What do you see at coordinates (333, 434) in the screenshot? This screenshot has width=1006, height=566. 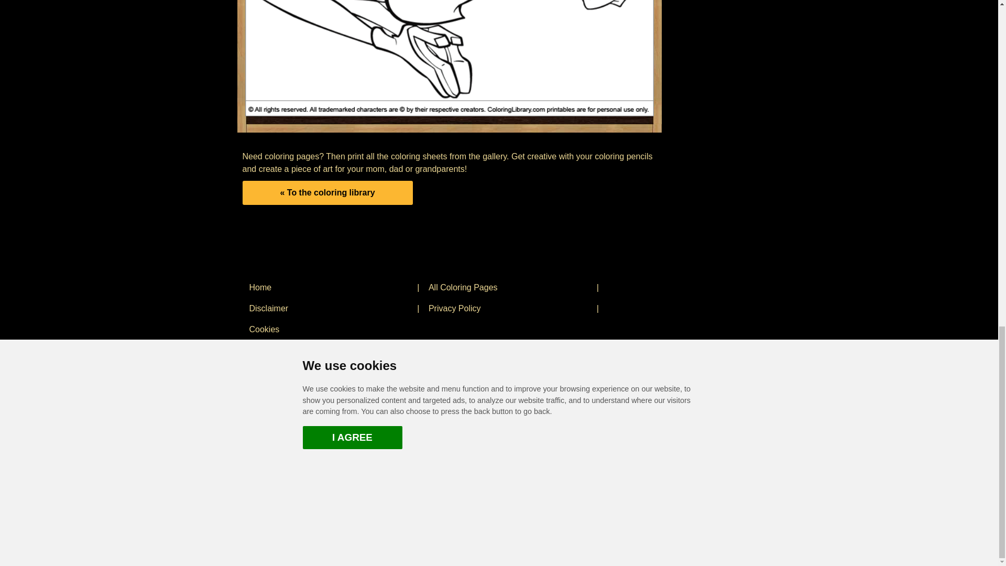 I see `Watch fun Magic Egg Surprise movies` at bounding box center [333, 434].